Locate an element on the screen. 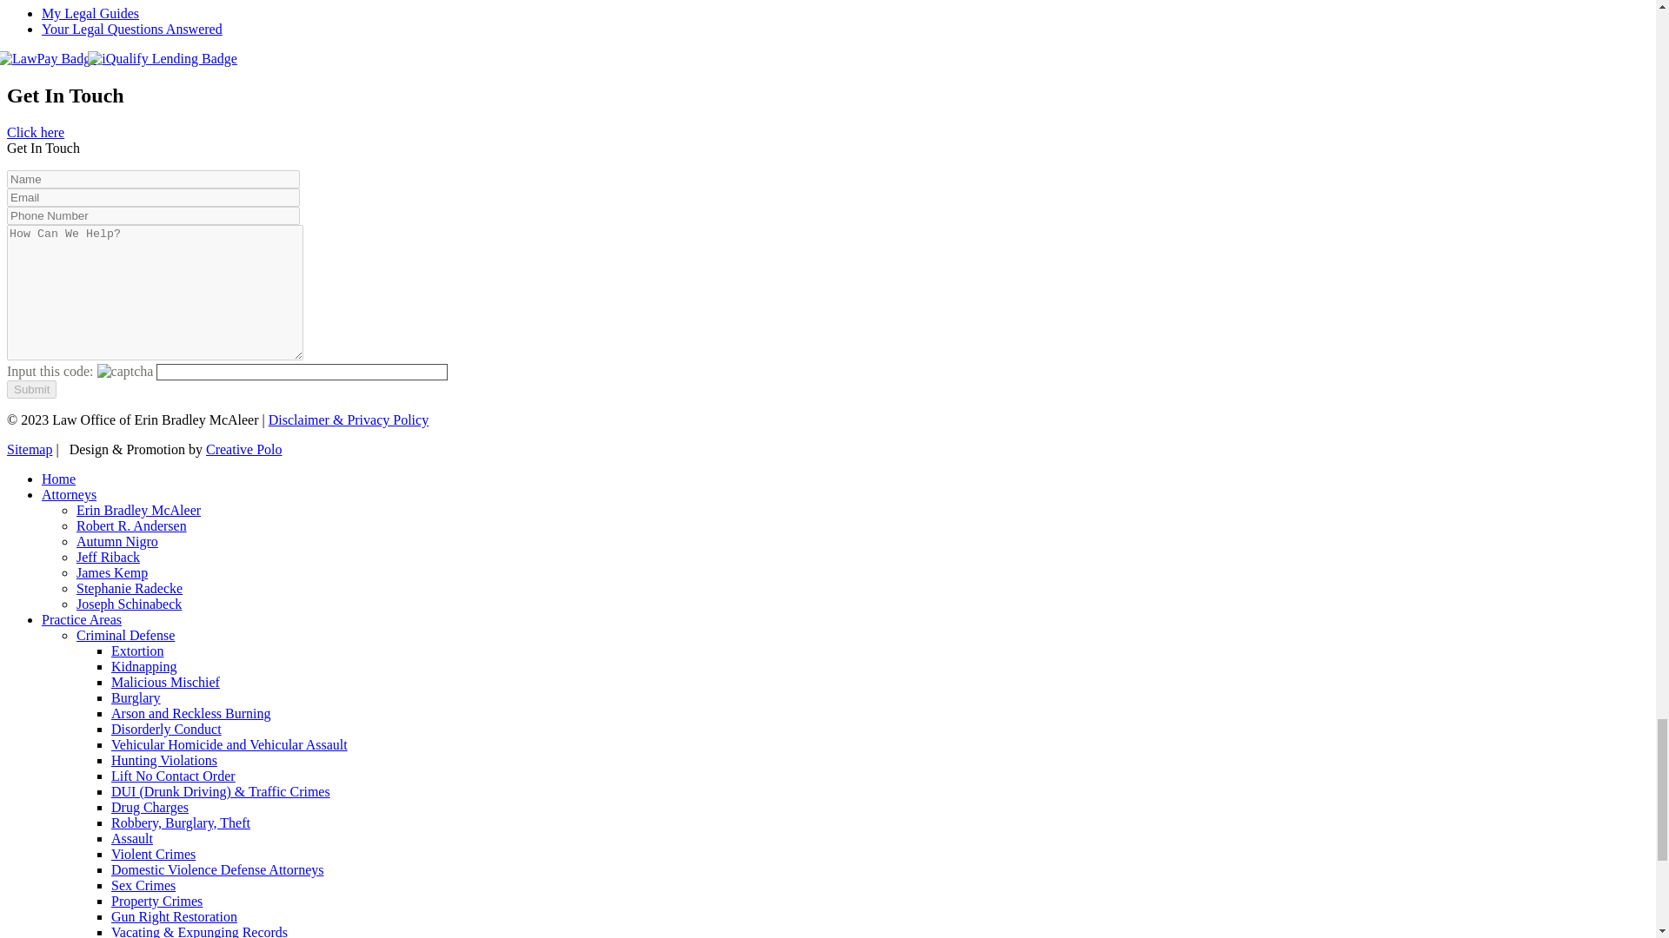 The height and width of the screenshot is (938, 1669). LawPay Badge is located at coordinates (49, 59).